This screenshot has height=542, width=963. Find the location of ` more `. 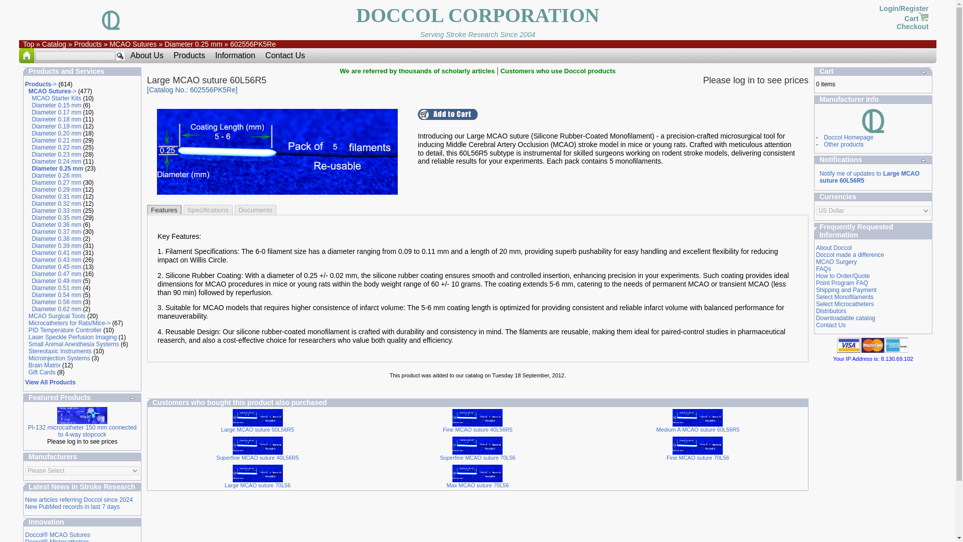

 more  is located at coordinates (132, 398).